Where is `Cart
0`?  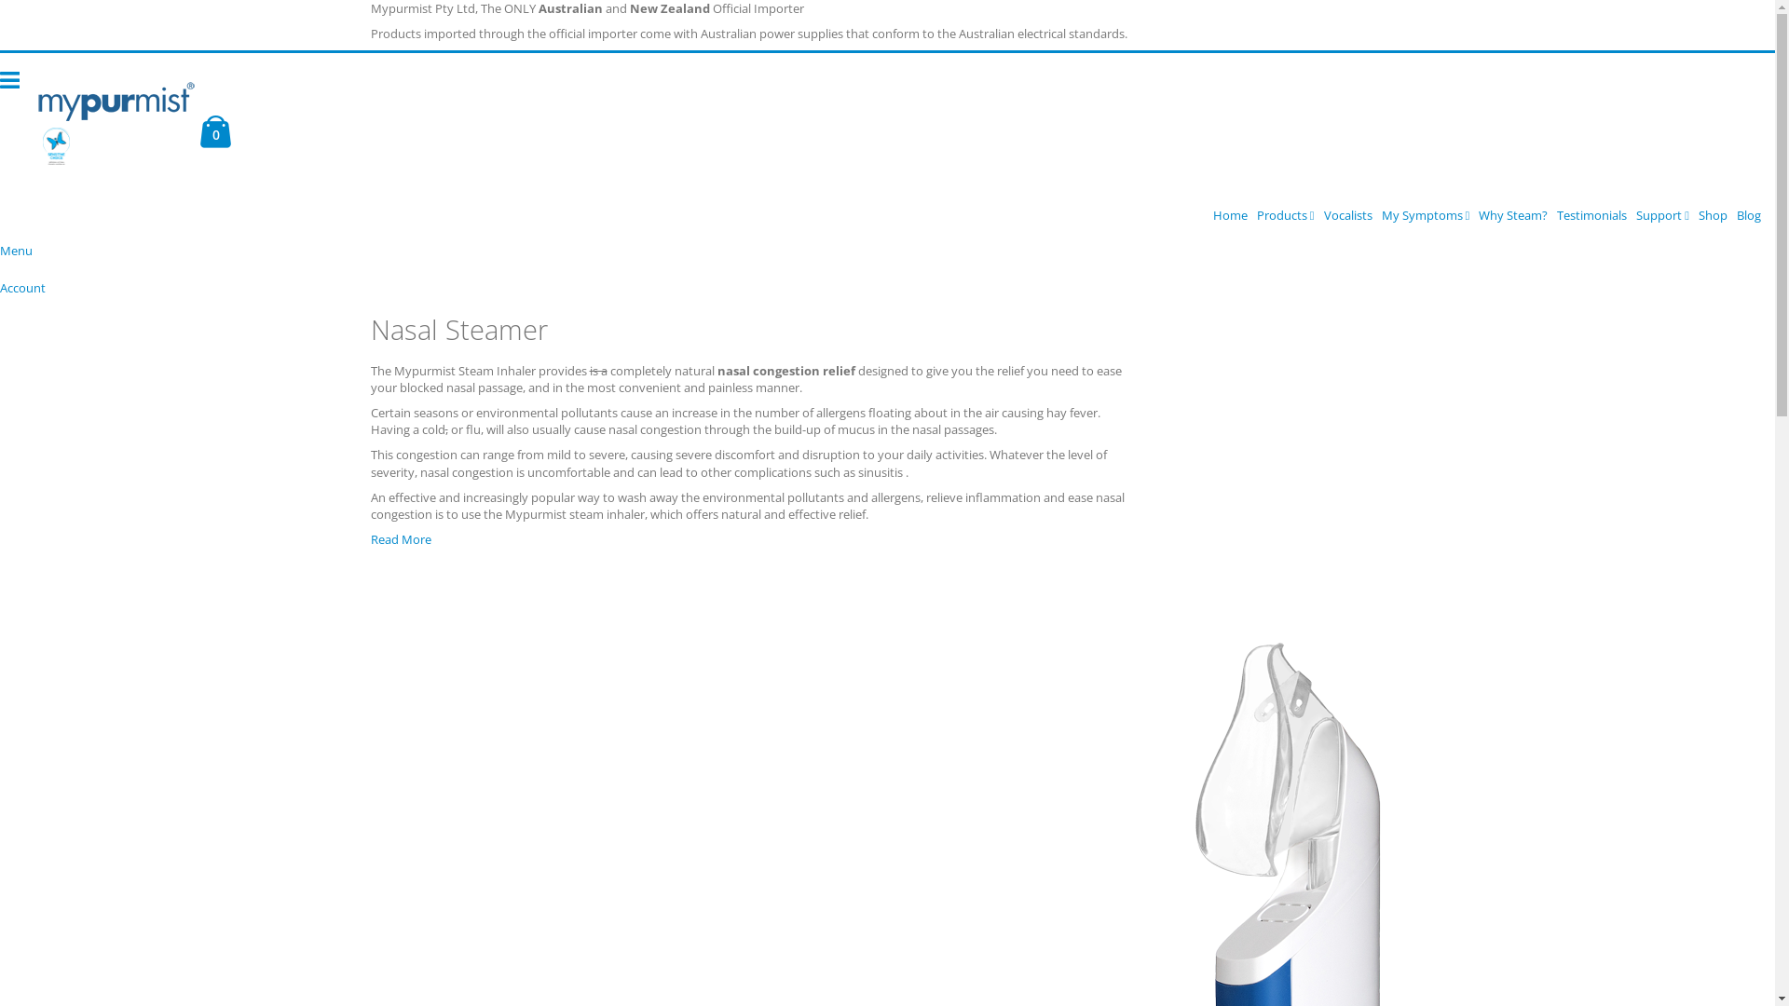
Cart
0 is located at coordinates (216, 134).